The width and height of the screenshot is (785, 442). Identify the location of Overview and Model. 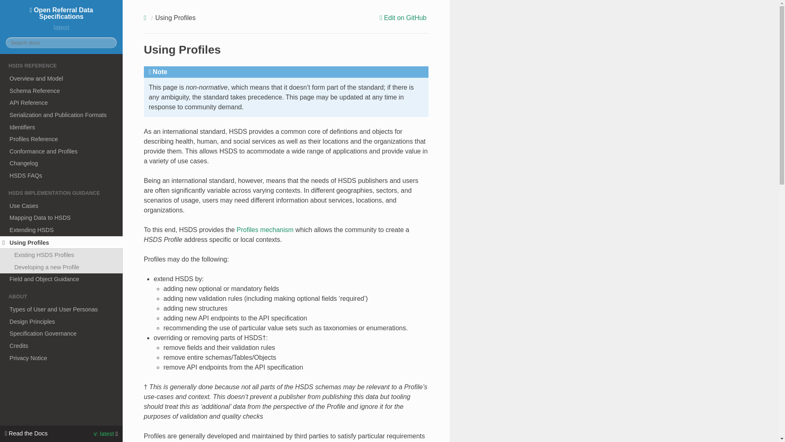
(61, 79).